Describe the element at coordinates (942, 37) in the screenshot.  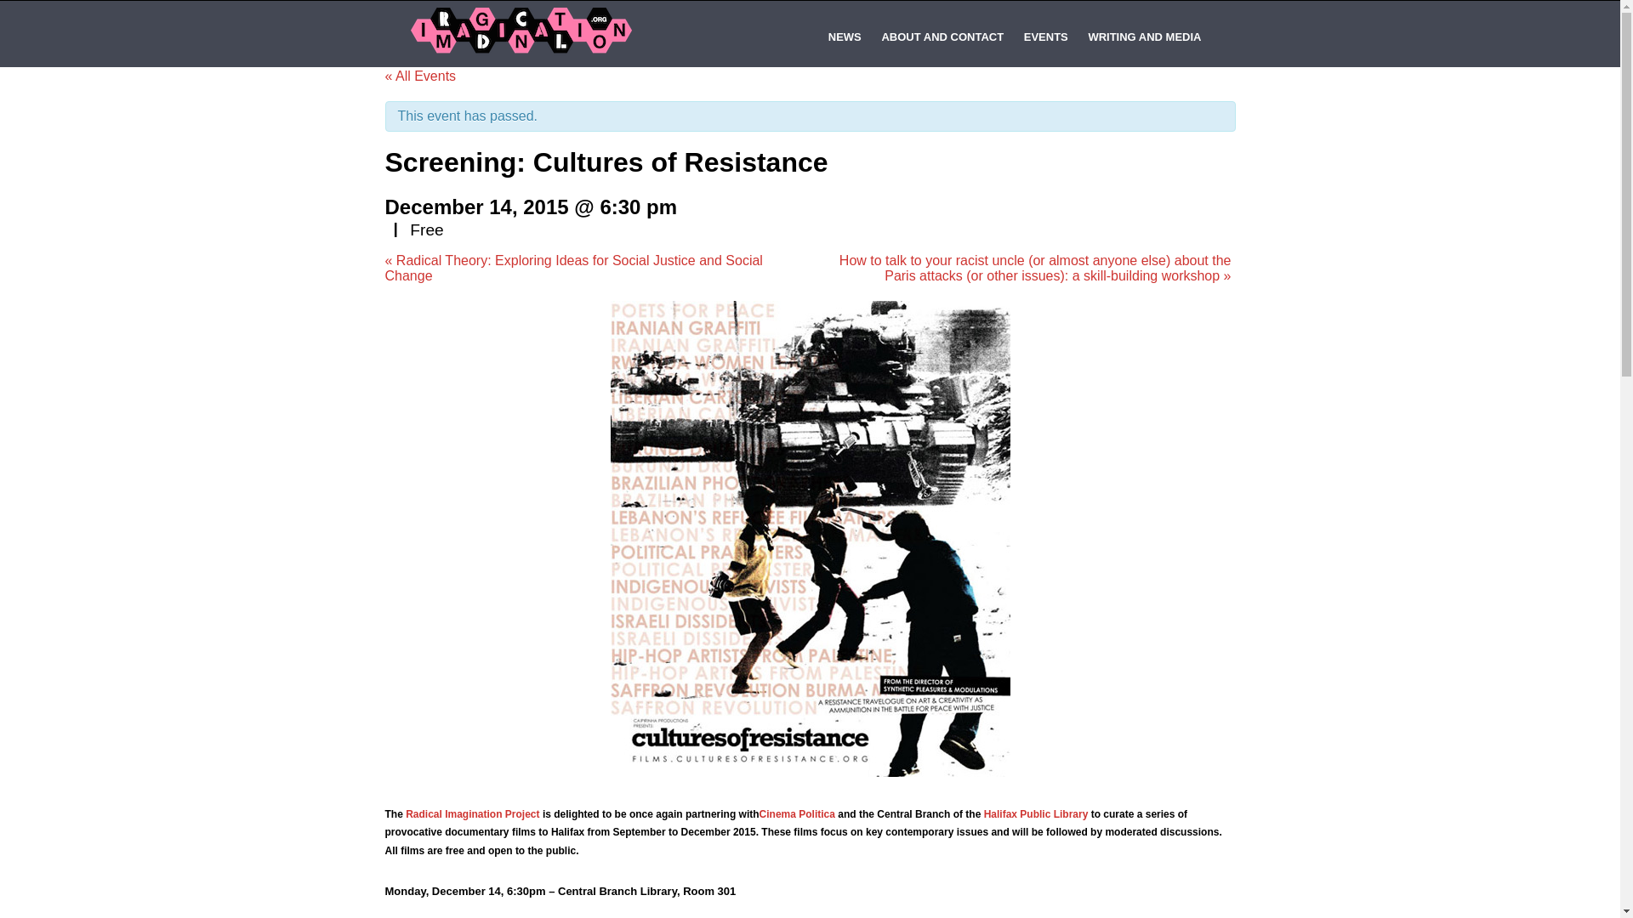
I see `ABOUT AND CONTACT` at that location.